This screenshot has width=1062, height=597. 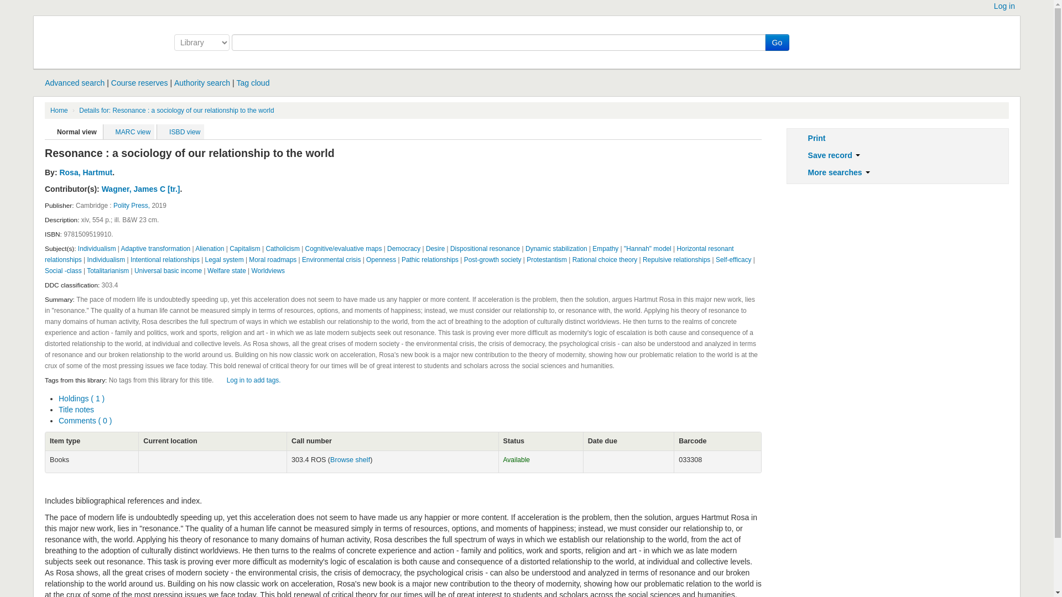 What do you see at coordinates (180, 132) in the screenshot?
I see `ISBD view` at bounding box center [180, 132].